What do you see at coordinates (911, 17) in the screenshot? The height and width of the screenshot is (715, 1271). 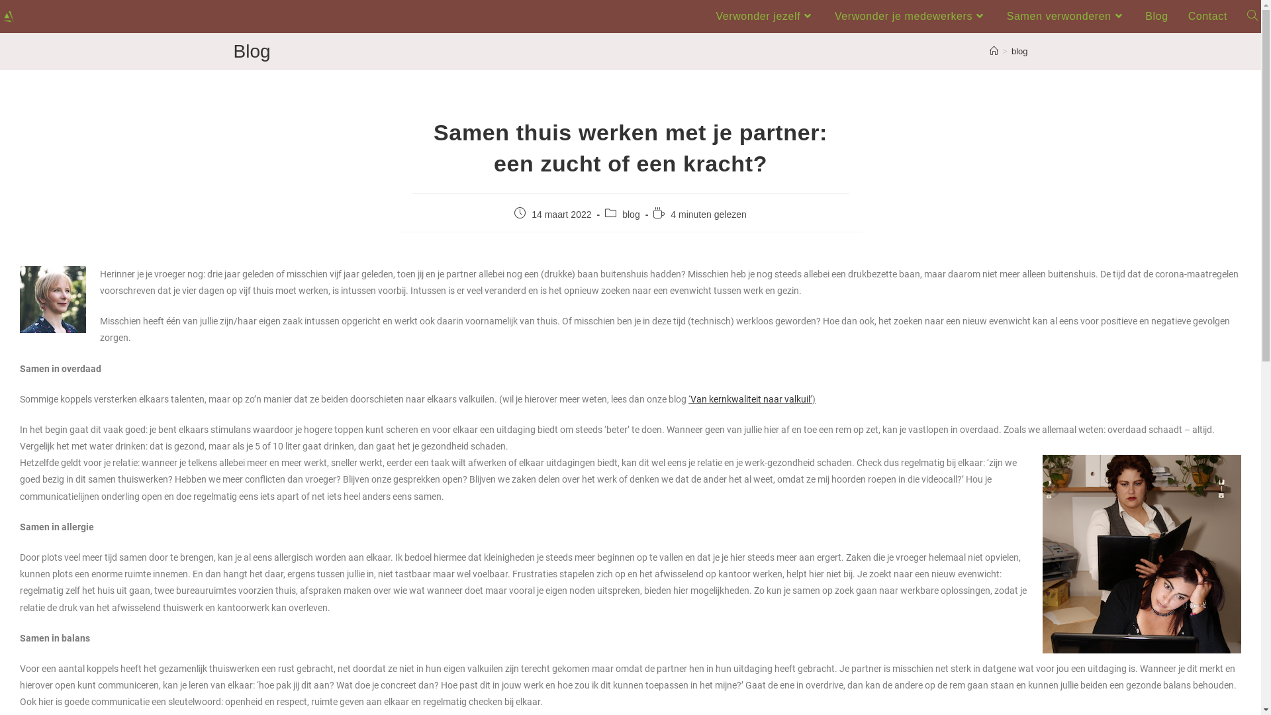 I see `Verwonder je medewerkers` at bounding box center [911, 17].